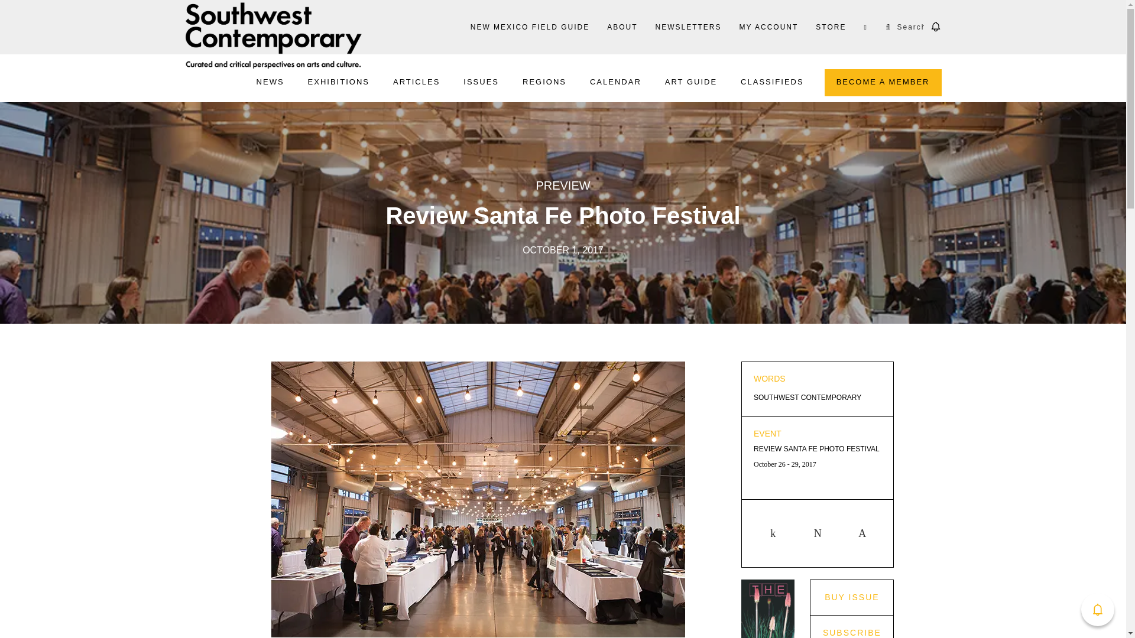 The image size is (1135, 638). I want to click on ISSUES, so click(481, 82).